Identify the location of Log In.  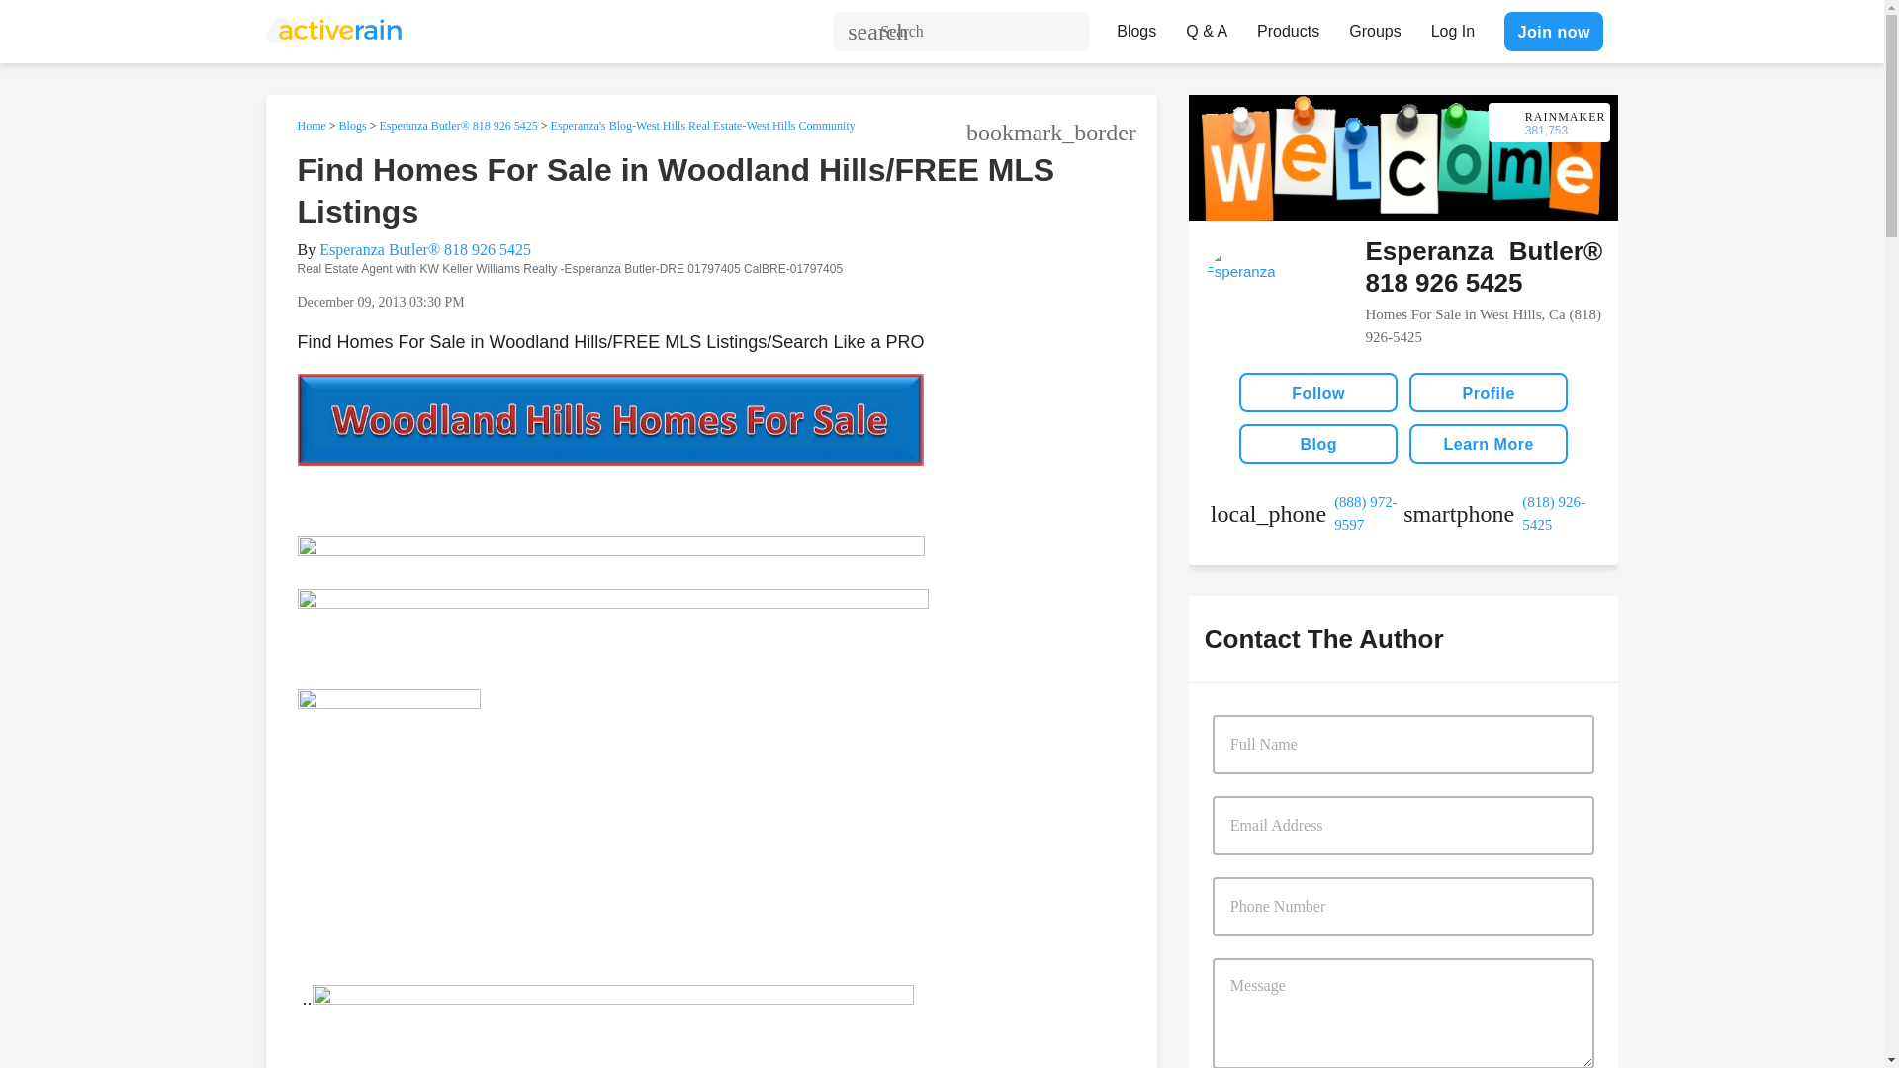
(1452, 26).